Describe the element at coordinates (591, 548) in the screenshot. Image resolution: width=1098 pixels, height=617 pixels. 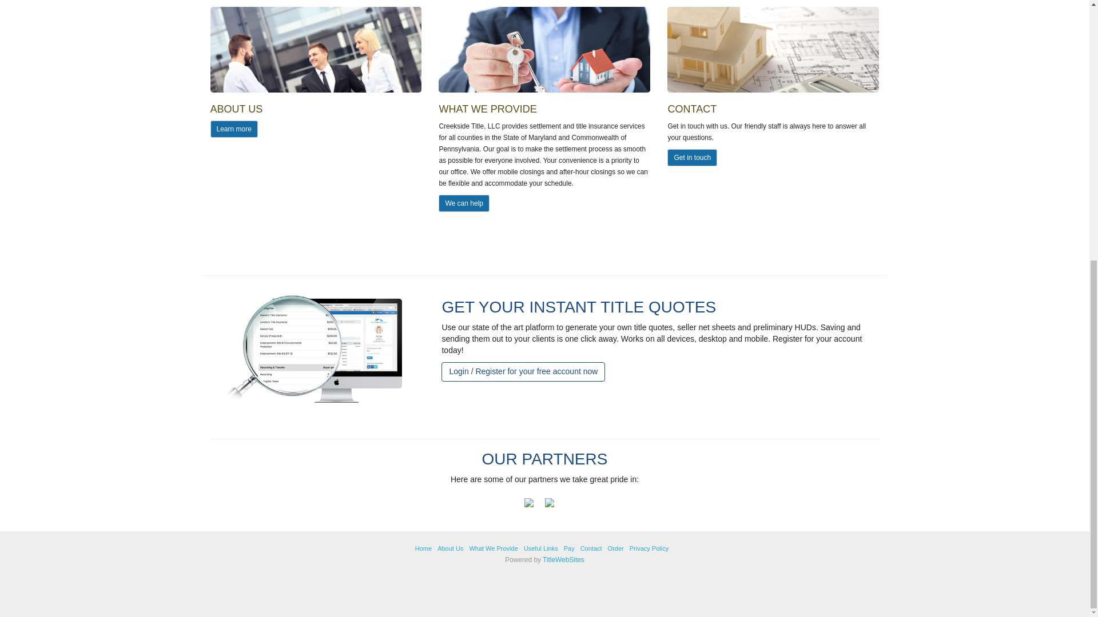
I see `Contact` at that location.